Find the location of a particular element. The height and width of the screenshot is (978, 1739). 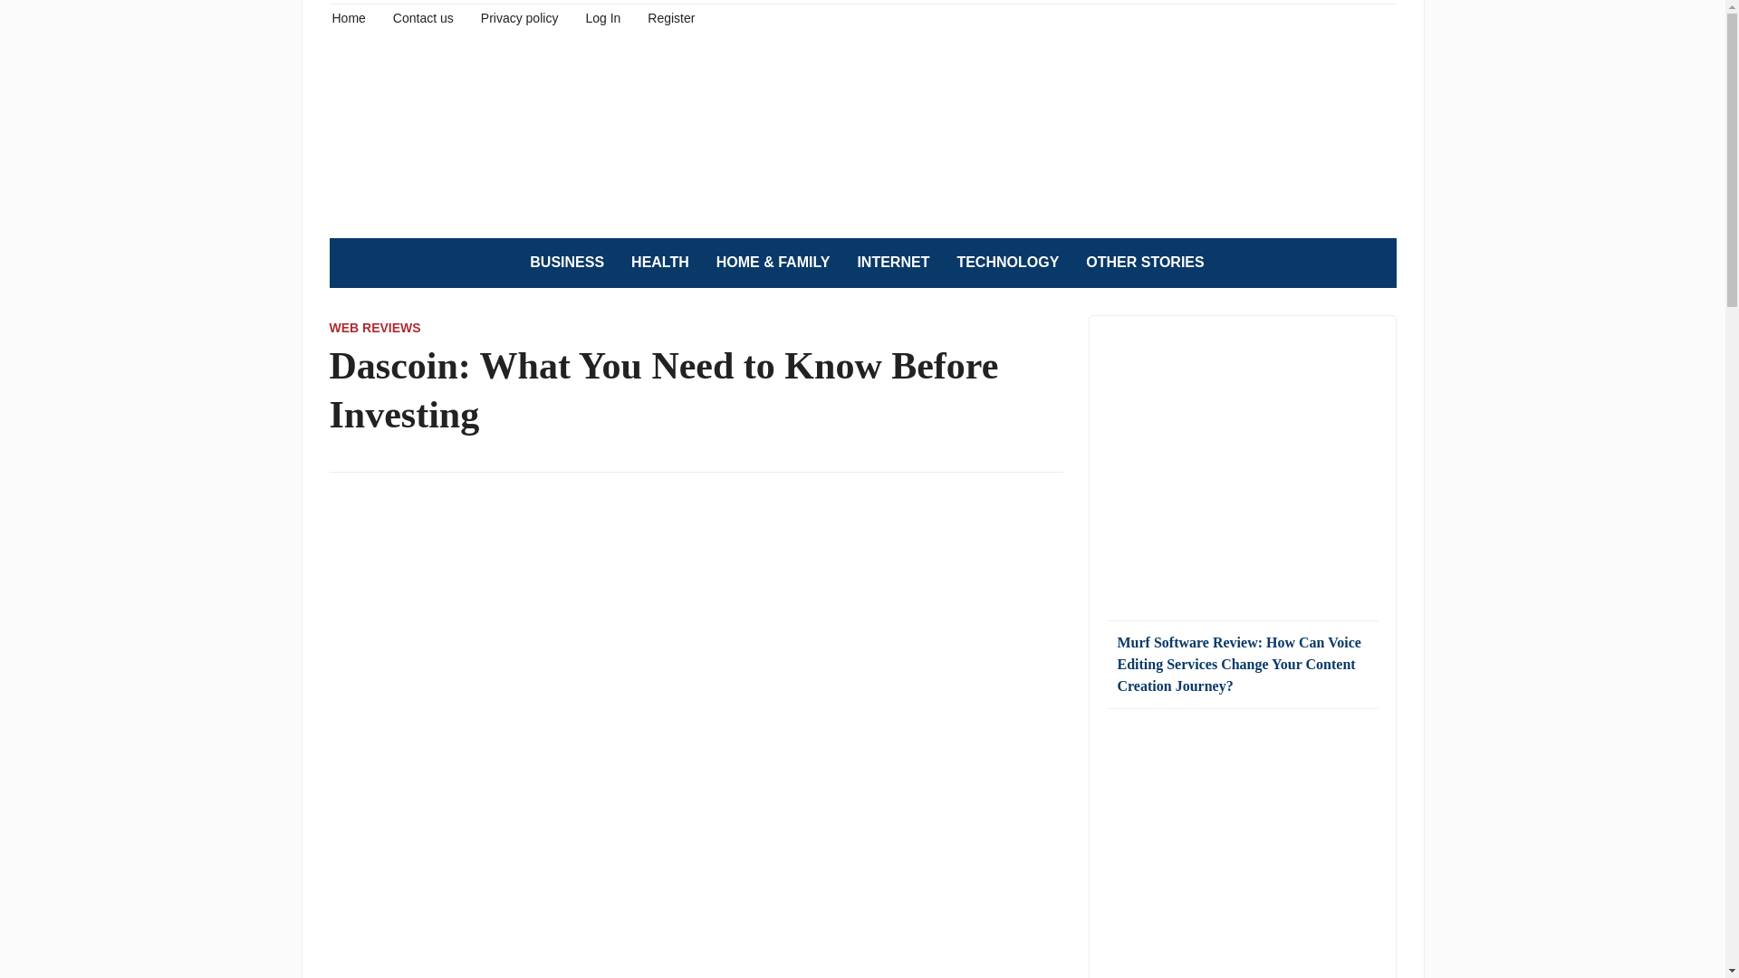

Contact us is located at coordinates (423, 16).